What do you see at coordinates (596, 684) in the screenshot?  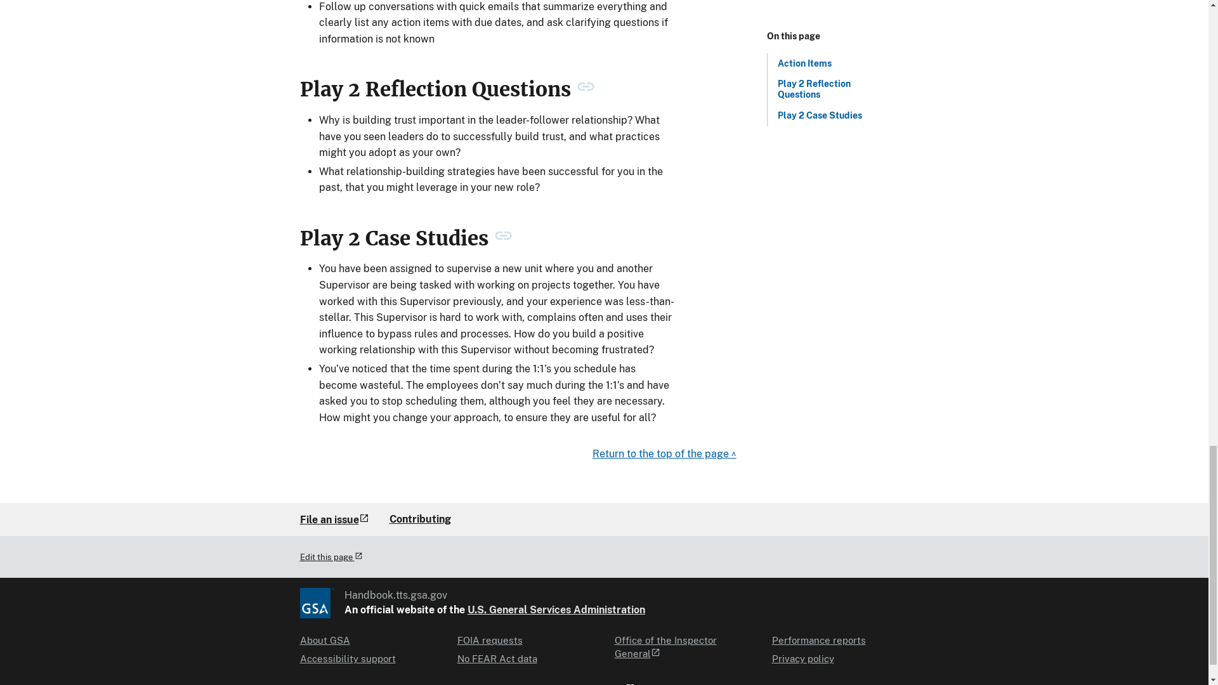 I see `Visit USA.gov` at bounding box center [596, 684].